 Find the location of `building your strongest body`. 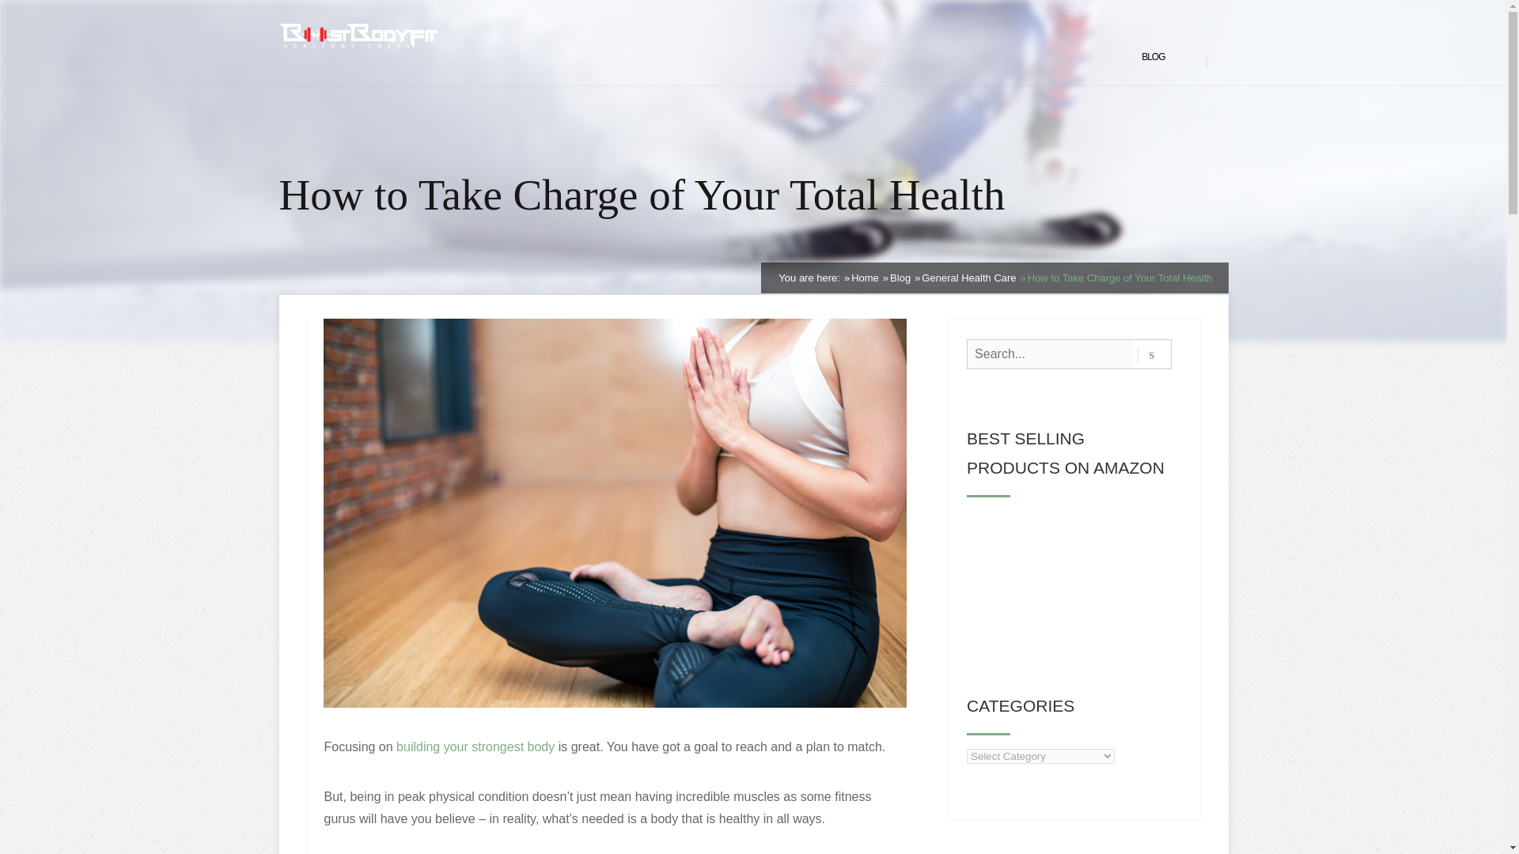

building your strongest body is located at coordinates (475, 746).